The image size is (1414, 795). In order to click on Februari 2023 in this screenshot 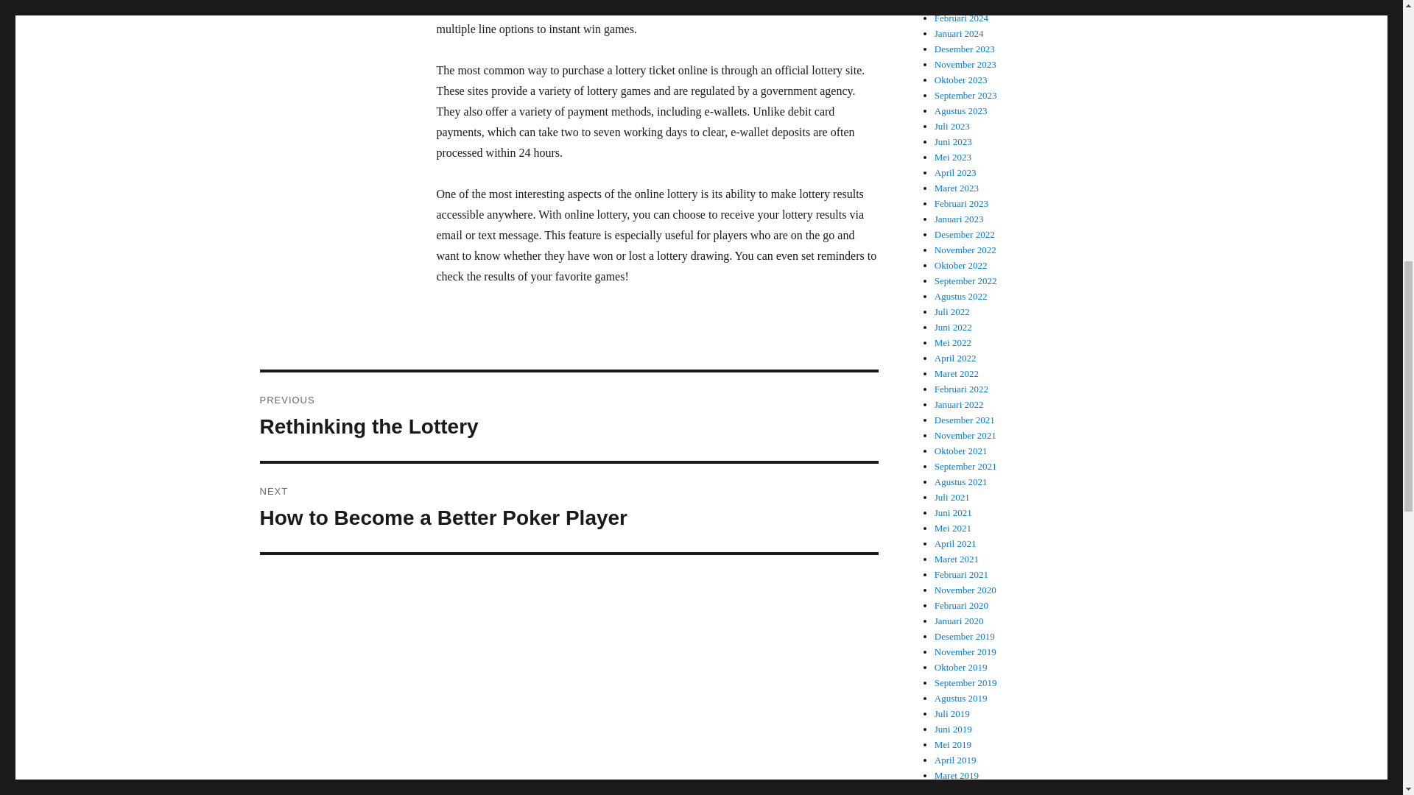, I will do `click(962, 203)`.